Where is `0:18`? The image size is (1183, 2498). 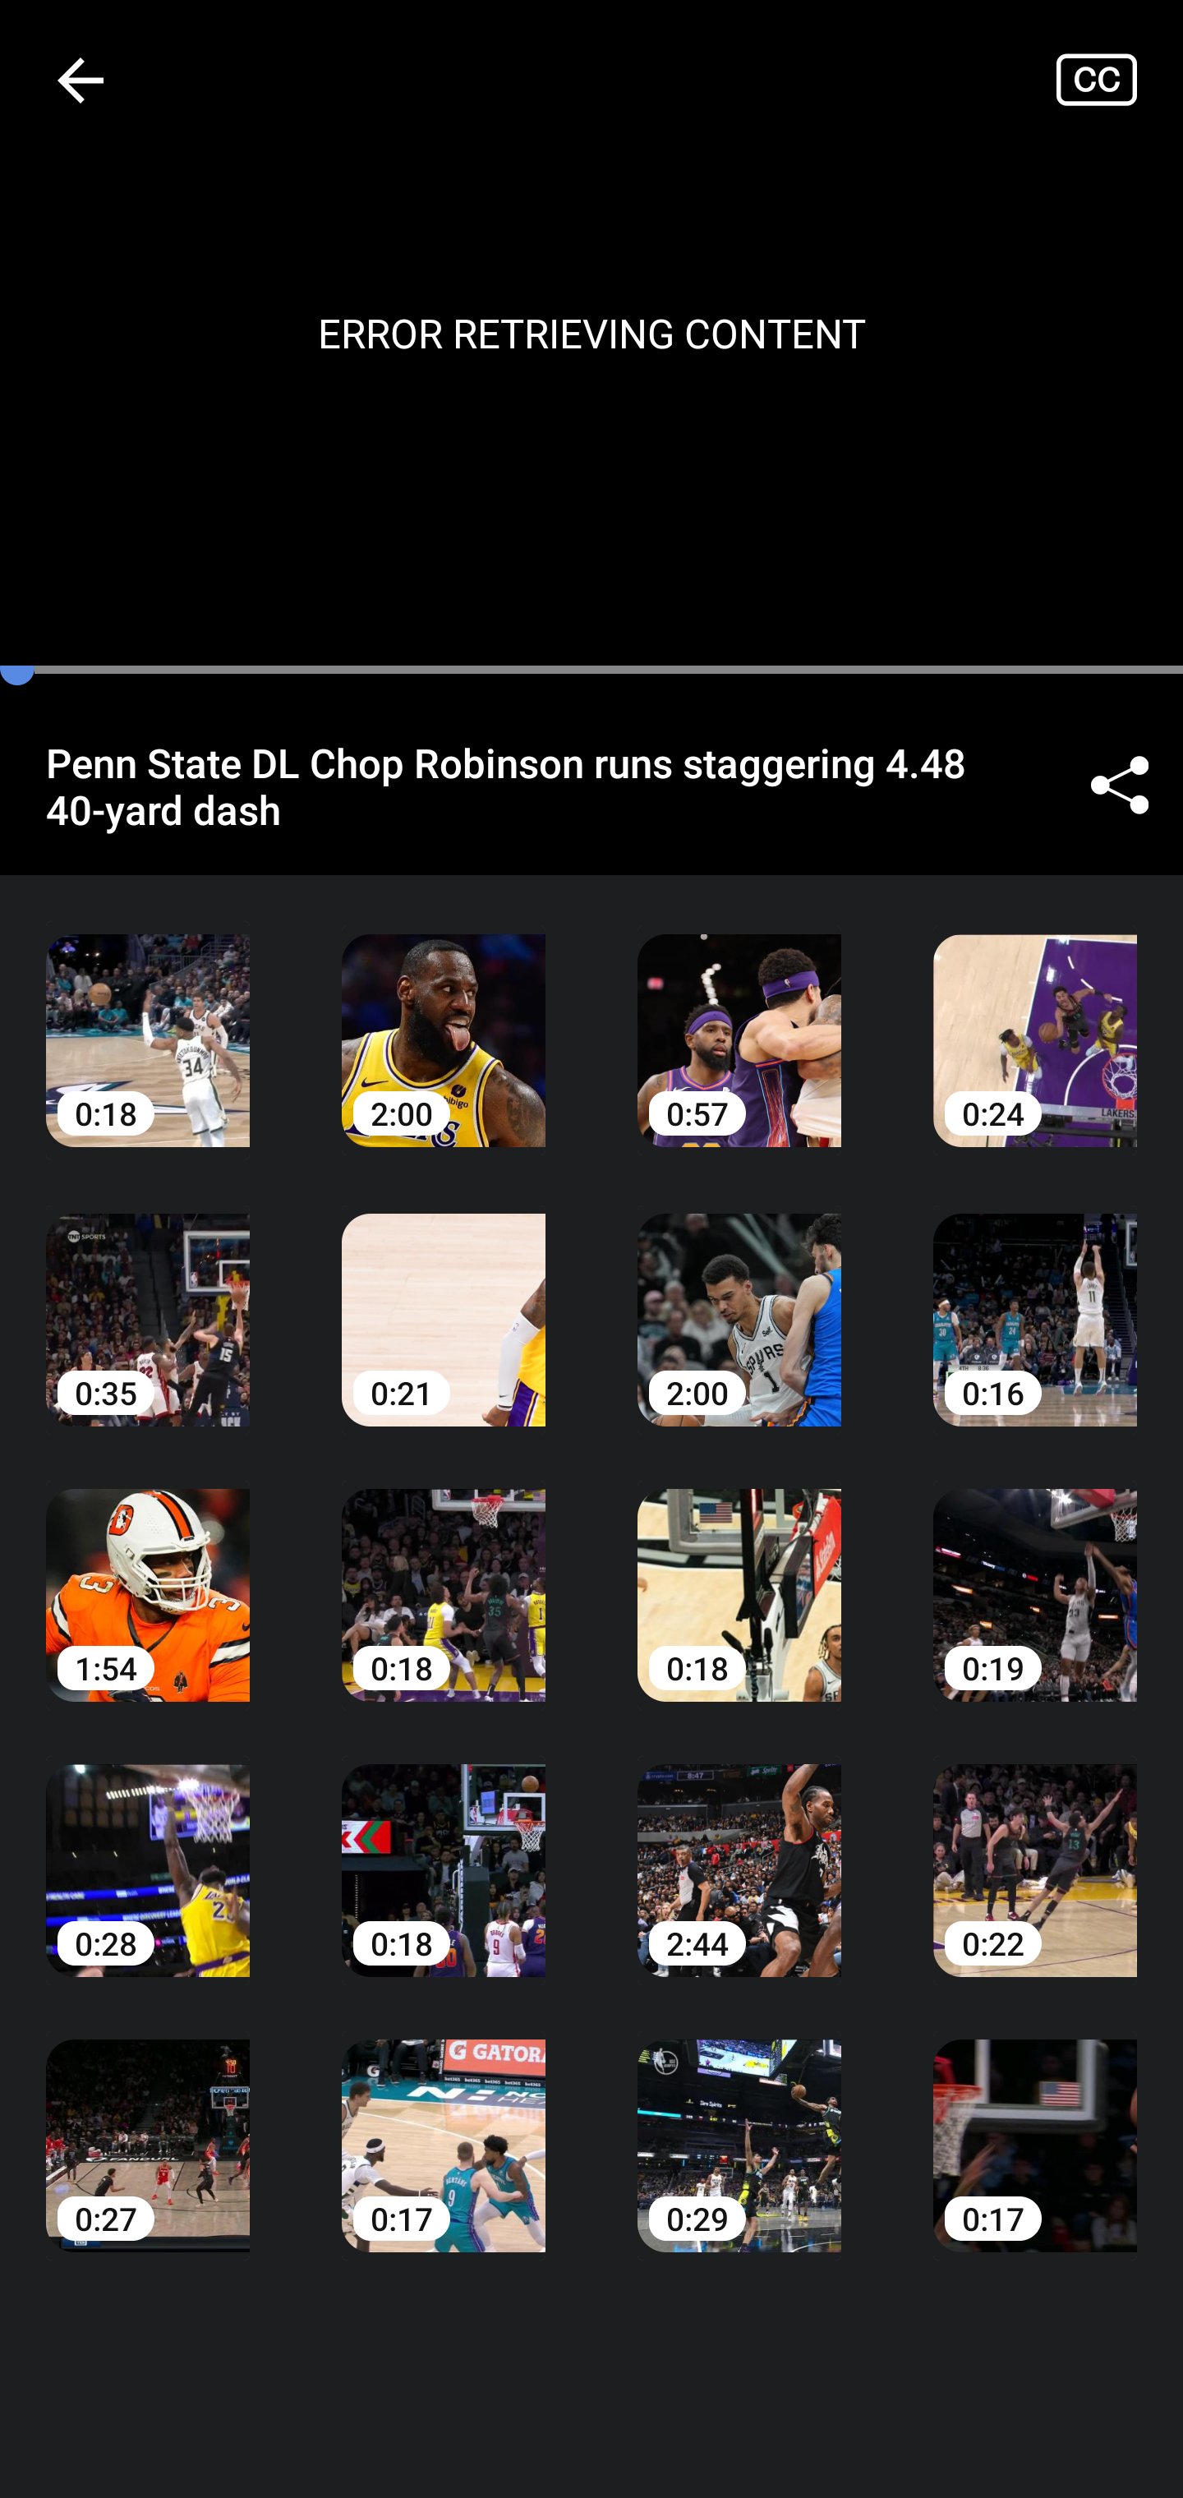 0:18 is located at coordinates (444, 1572).